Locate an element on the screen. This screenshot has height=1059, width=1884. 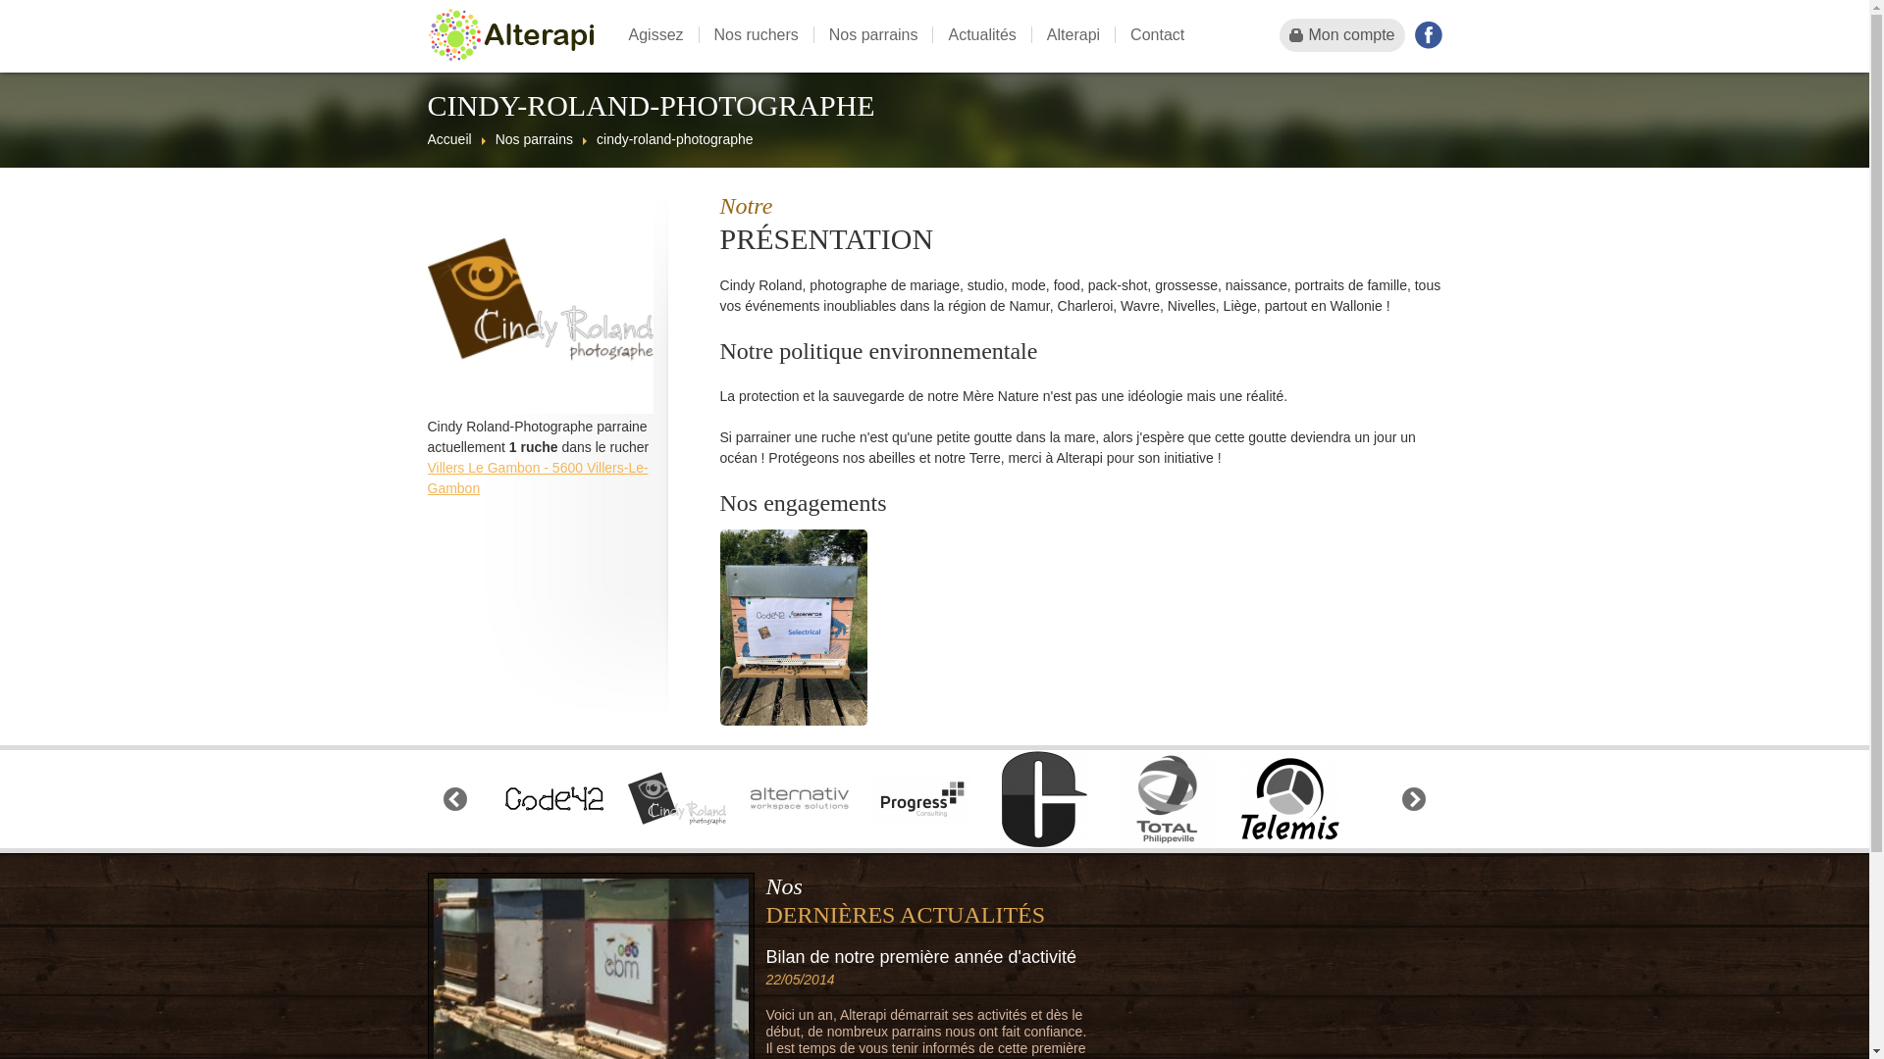
colette-sa is located at coordinates (1045, 799).